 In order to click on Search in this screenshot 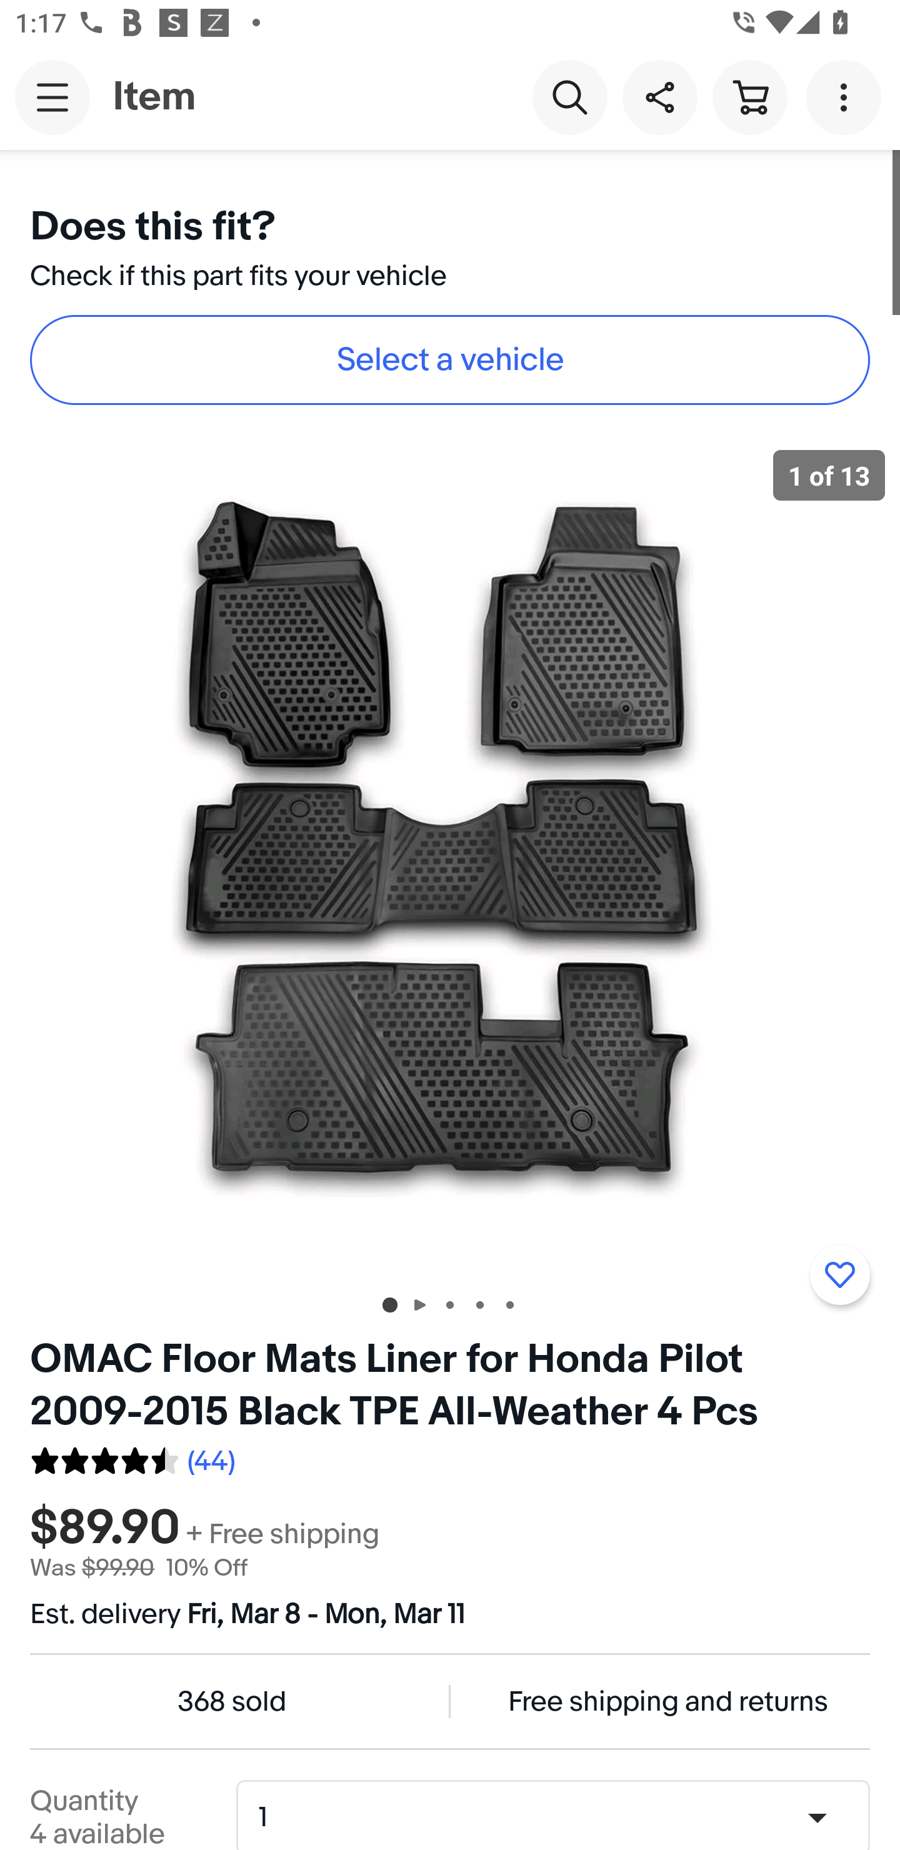, I will do `click(569, 96)`.